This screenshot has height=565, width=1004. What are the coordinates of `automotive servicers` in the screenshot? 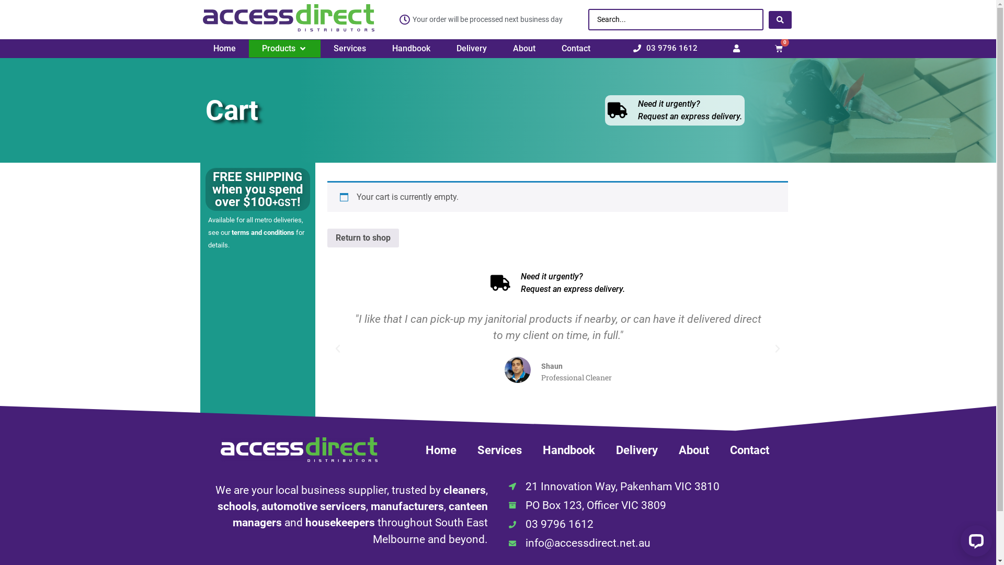 It's located at (314, 506).